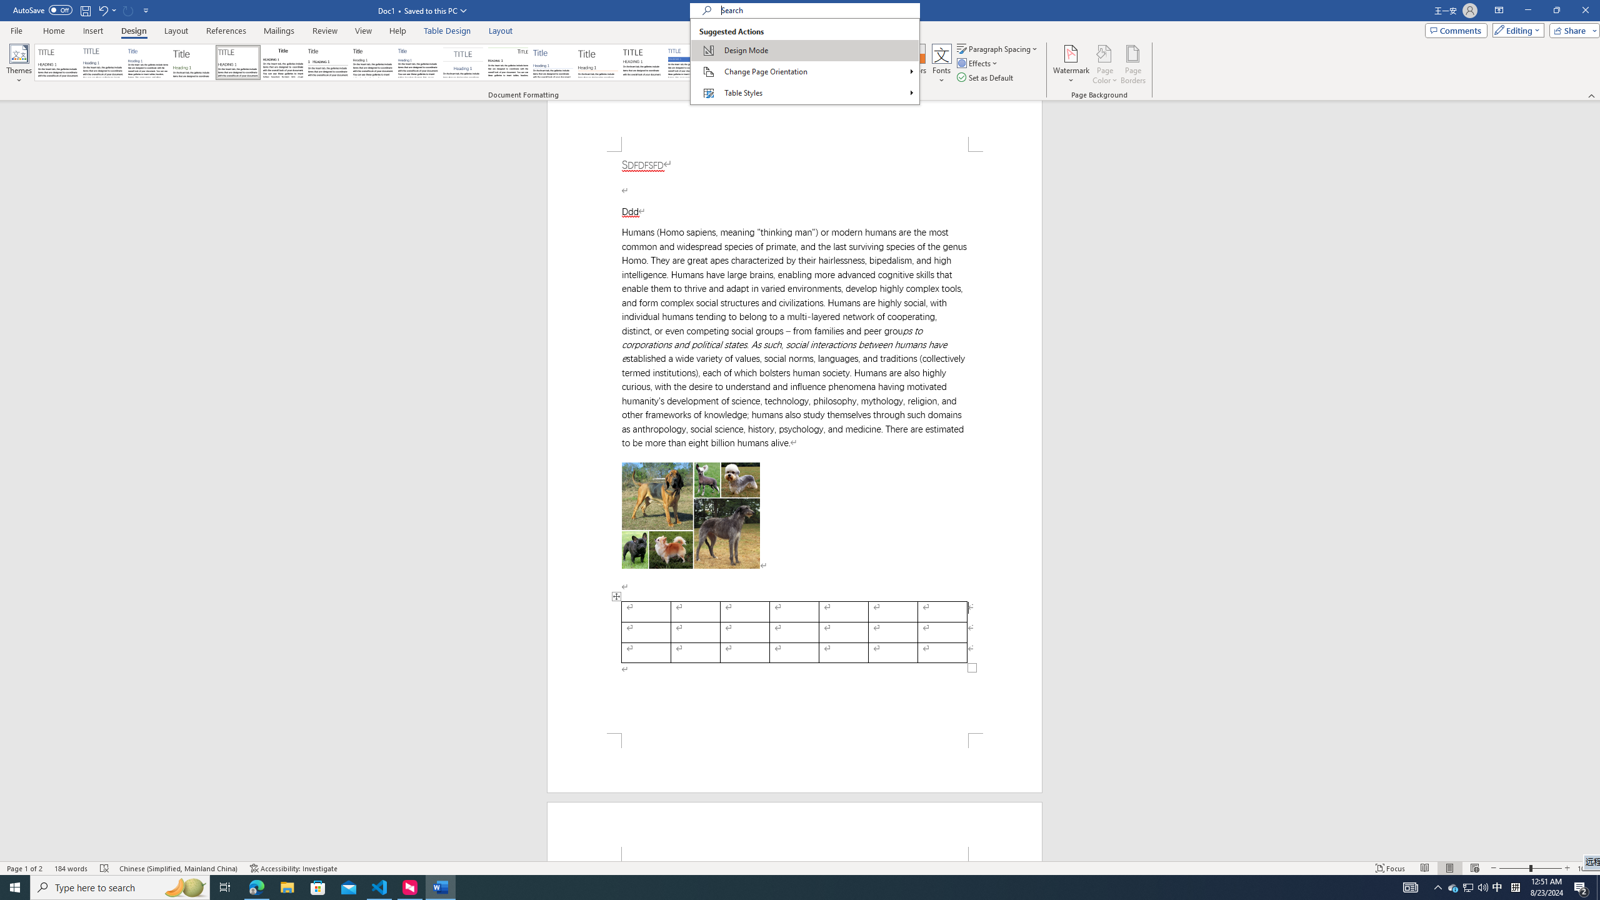  I want to click on Word Count 184 words, so click(71, 868).